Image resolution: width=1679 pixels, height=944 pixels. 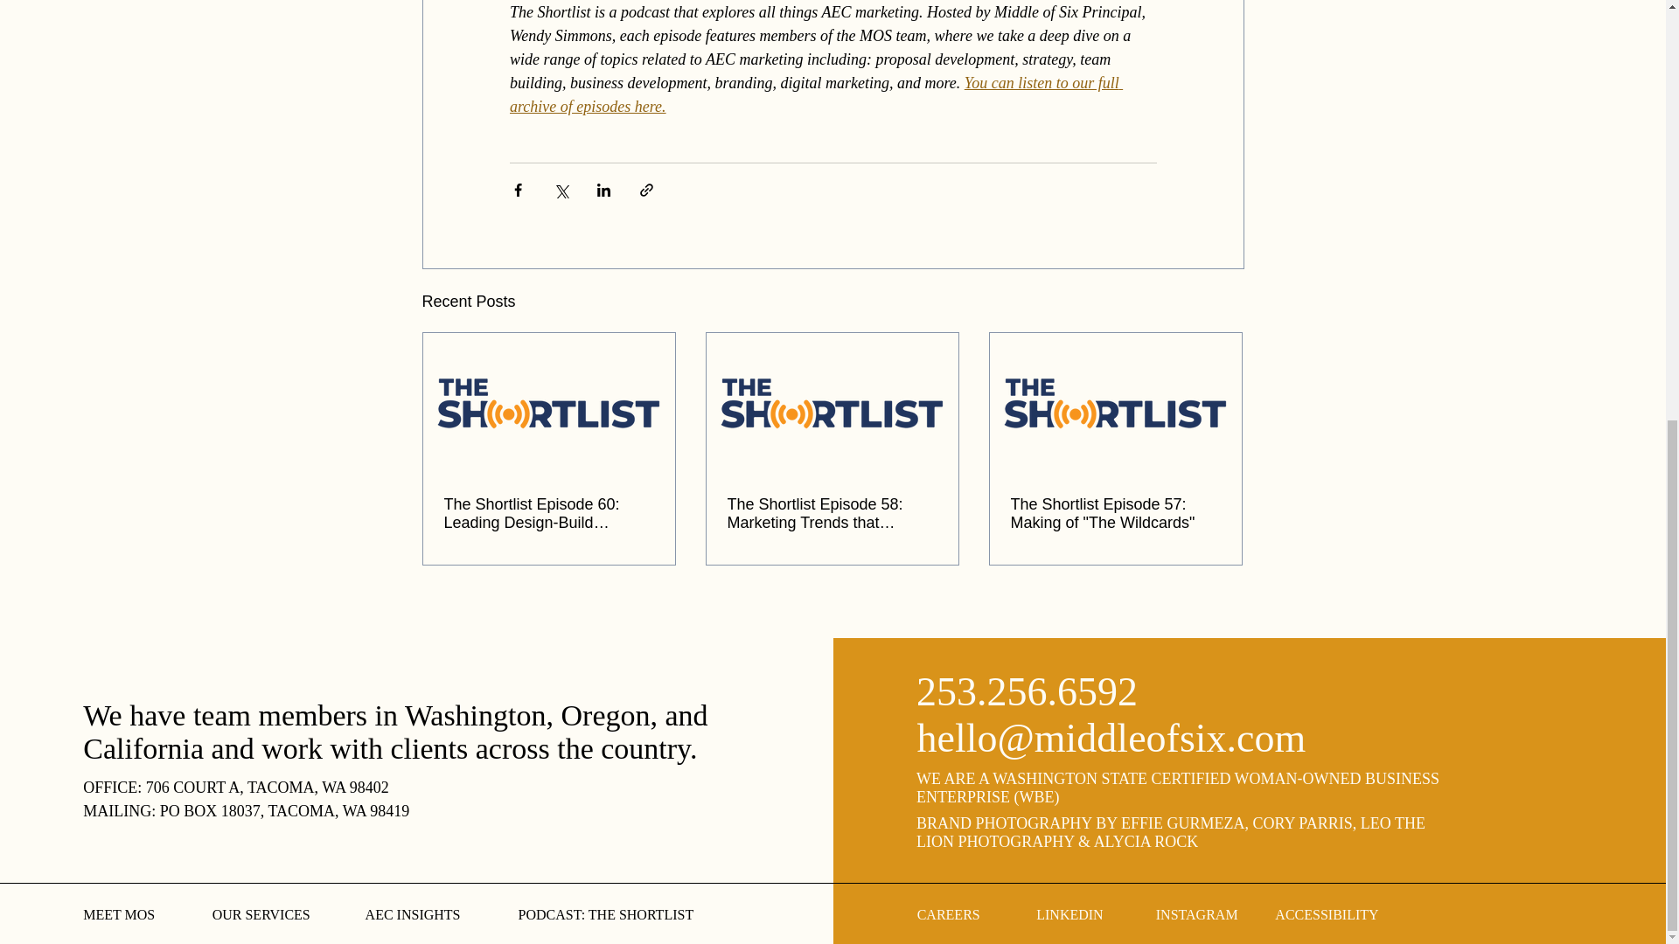 What do you see at coordinates (1115, 514) in the screenshot?
I see `The Shortlist Episode 57: Making of "The Wildcards"` at bounding box center [1115, 514].